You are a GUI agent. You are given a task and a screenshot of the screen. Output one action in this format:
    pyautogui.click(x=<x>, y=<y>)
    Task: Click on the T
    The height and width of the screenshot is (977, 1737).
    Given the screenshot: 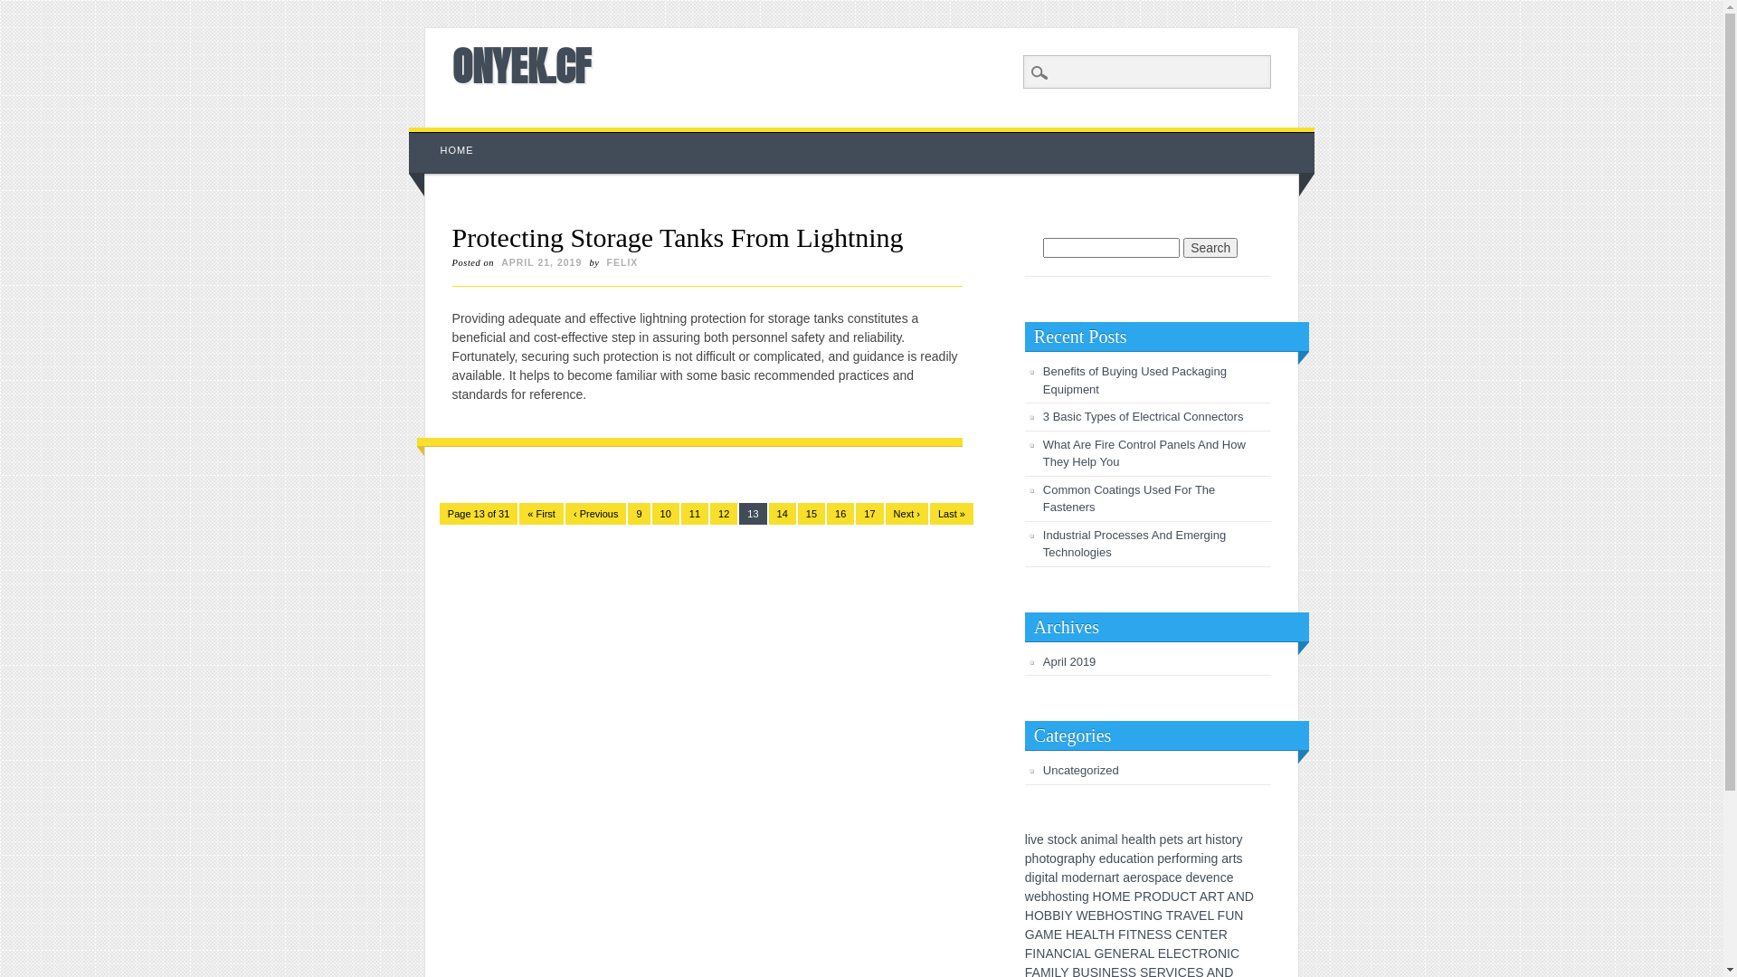 What is the action you would take?
    pyautogui.click(x=1207, y=934)
    